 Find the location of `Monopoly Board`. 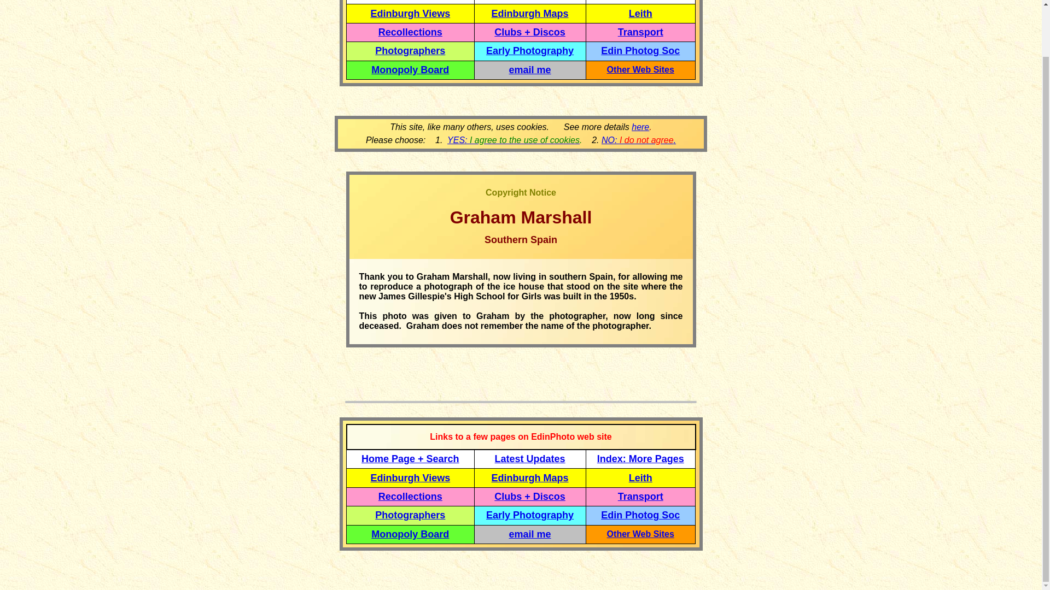

Monopoly Board is located at coordinates (410, 70).